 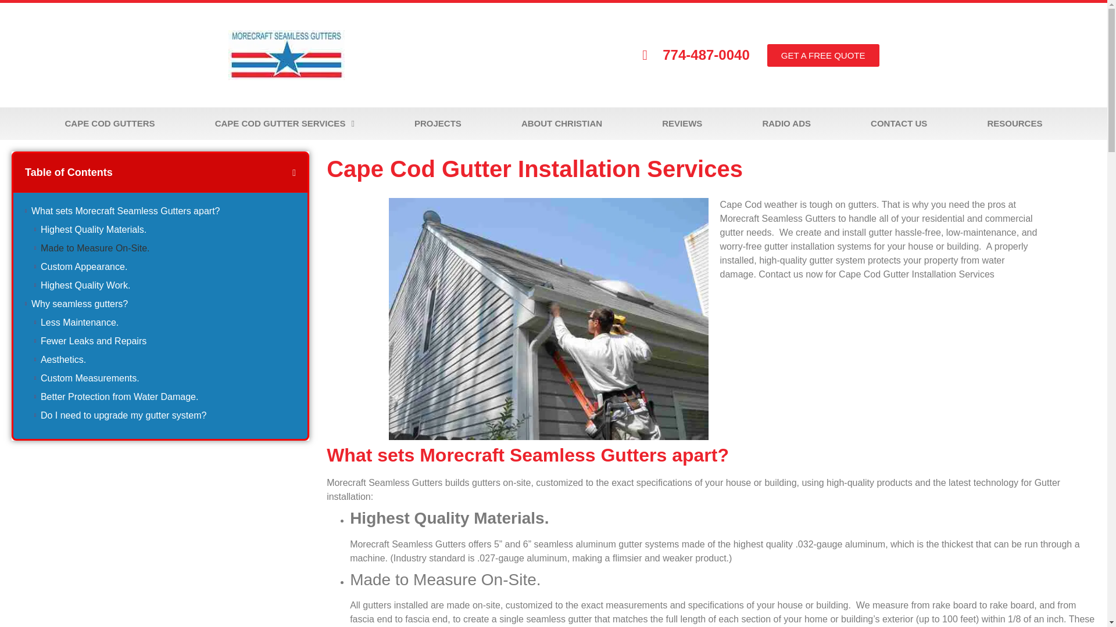 I want to click on Fewer Leaks and Repairs, so click(x=93, y=341).